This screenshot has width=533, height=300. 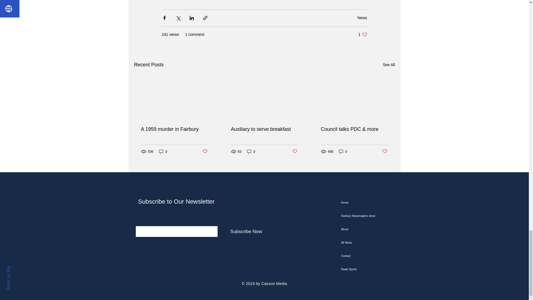 I want to click on Post not marked as liked, so click(x=163, y=151).